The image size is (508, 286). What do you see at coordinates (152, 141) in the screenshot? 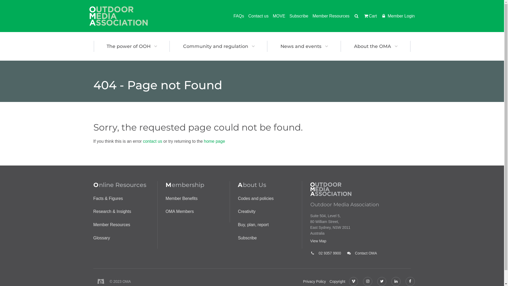
I see `contact us` at bounding box center [152, 141].